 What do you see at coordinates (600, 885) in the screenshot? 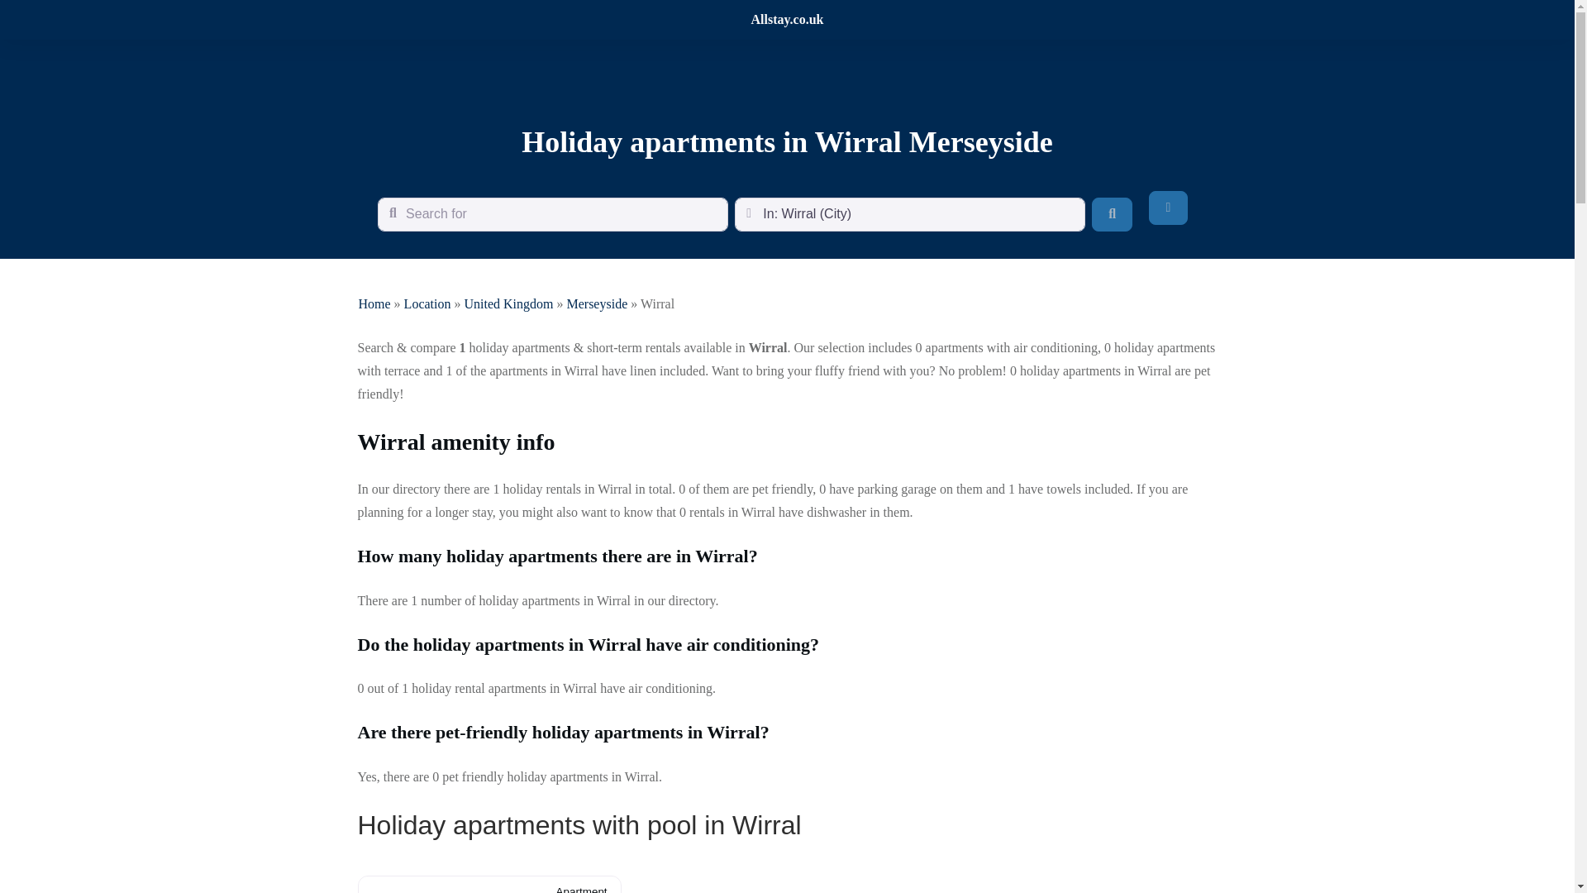
I see `Next` at bounding box center [600, 885].